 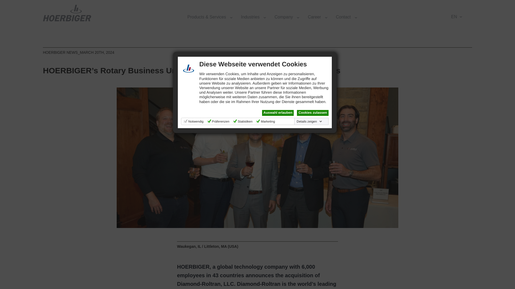 What do you see at coordinates (278, 113) in the screenshot?
I see `Auswahl erlauben` at bounding box center [278, 113].